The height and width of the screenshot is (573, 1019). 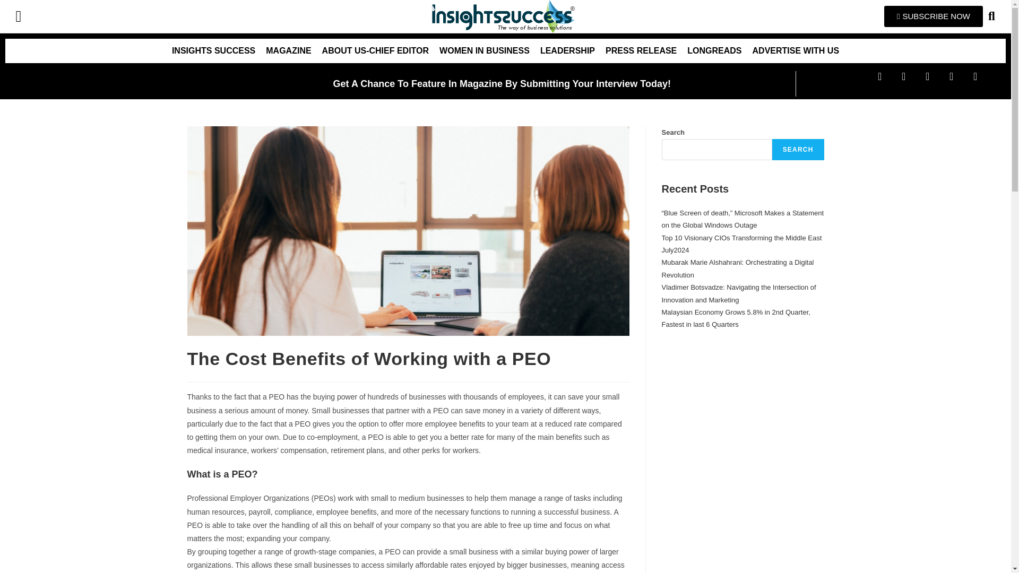 I want to click on SEARCH, so click(x=798, y=150).